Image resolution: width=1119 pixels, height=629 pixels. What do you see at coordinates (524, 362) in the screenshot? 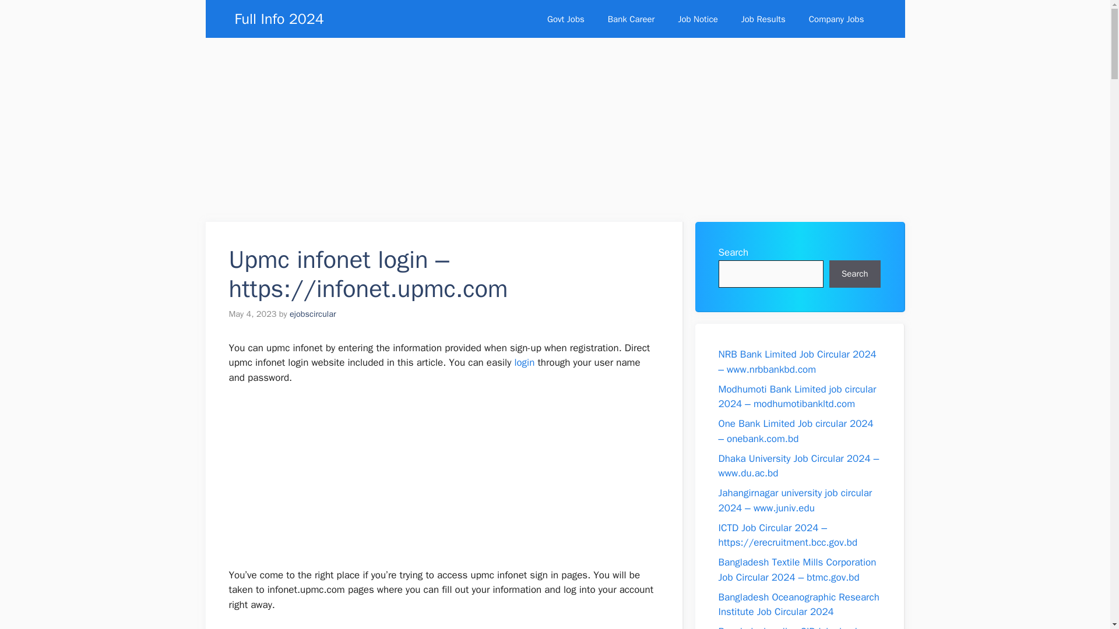
I see `login` at bounding box center [524, 362].